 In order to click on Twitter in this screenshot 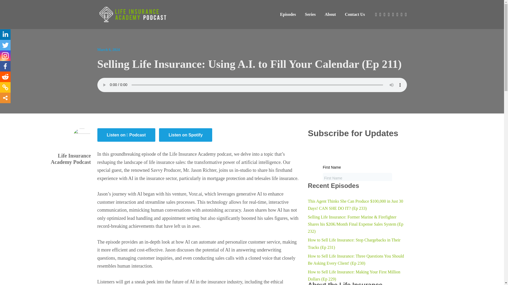, I will do `click(5, 45)`.